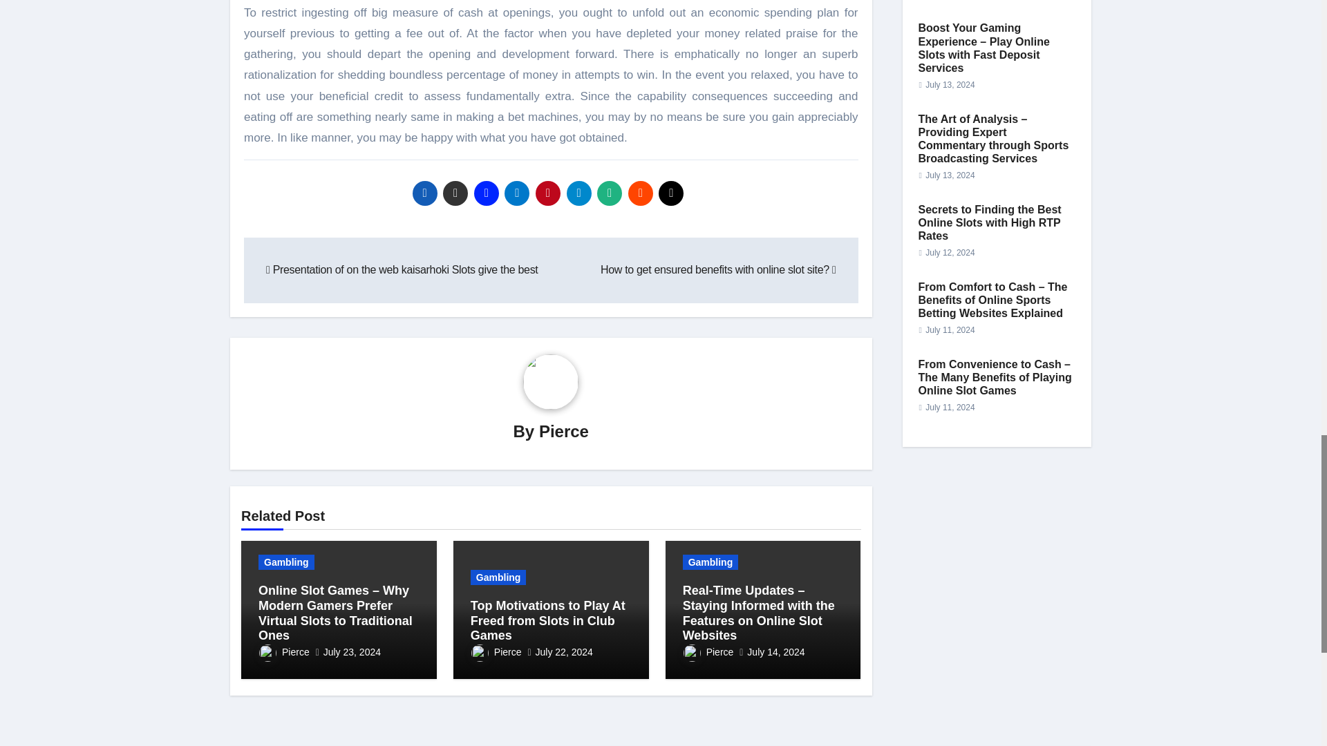 Image resolution: width=1327 pixels, height=746 pixels. Describe the element at coordinates (718, 269) in the screenshot. I see `How to get ensured benefits with online slot site?` at that location.